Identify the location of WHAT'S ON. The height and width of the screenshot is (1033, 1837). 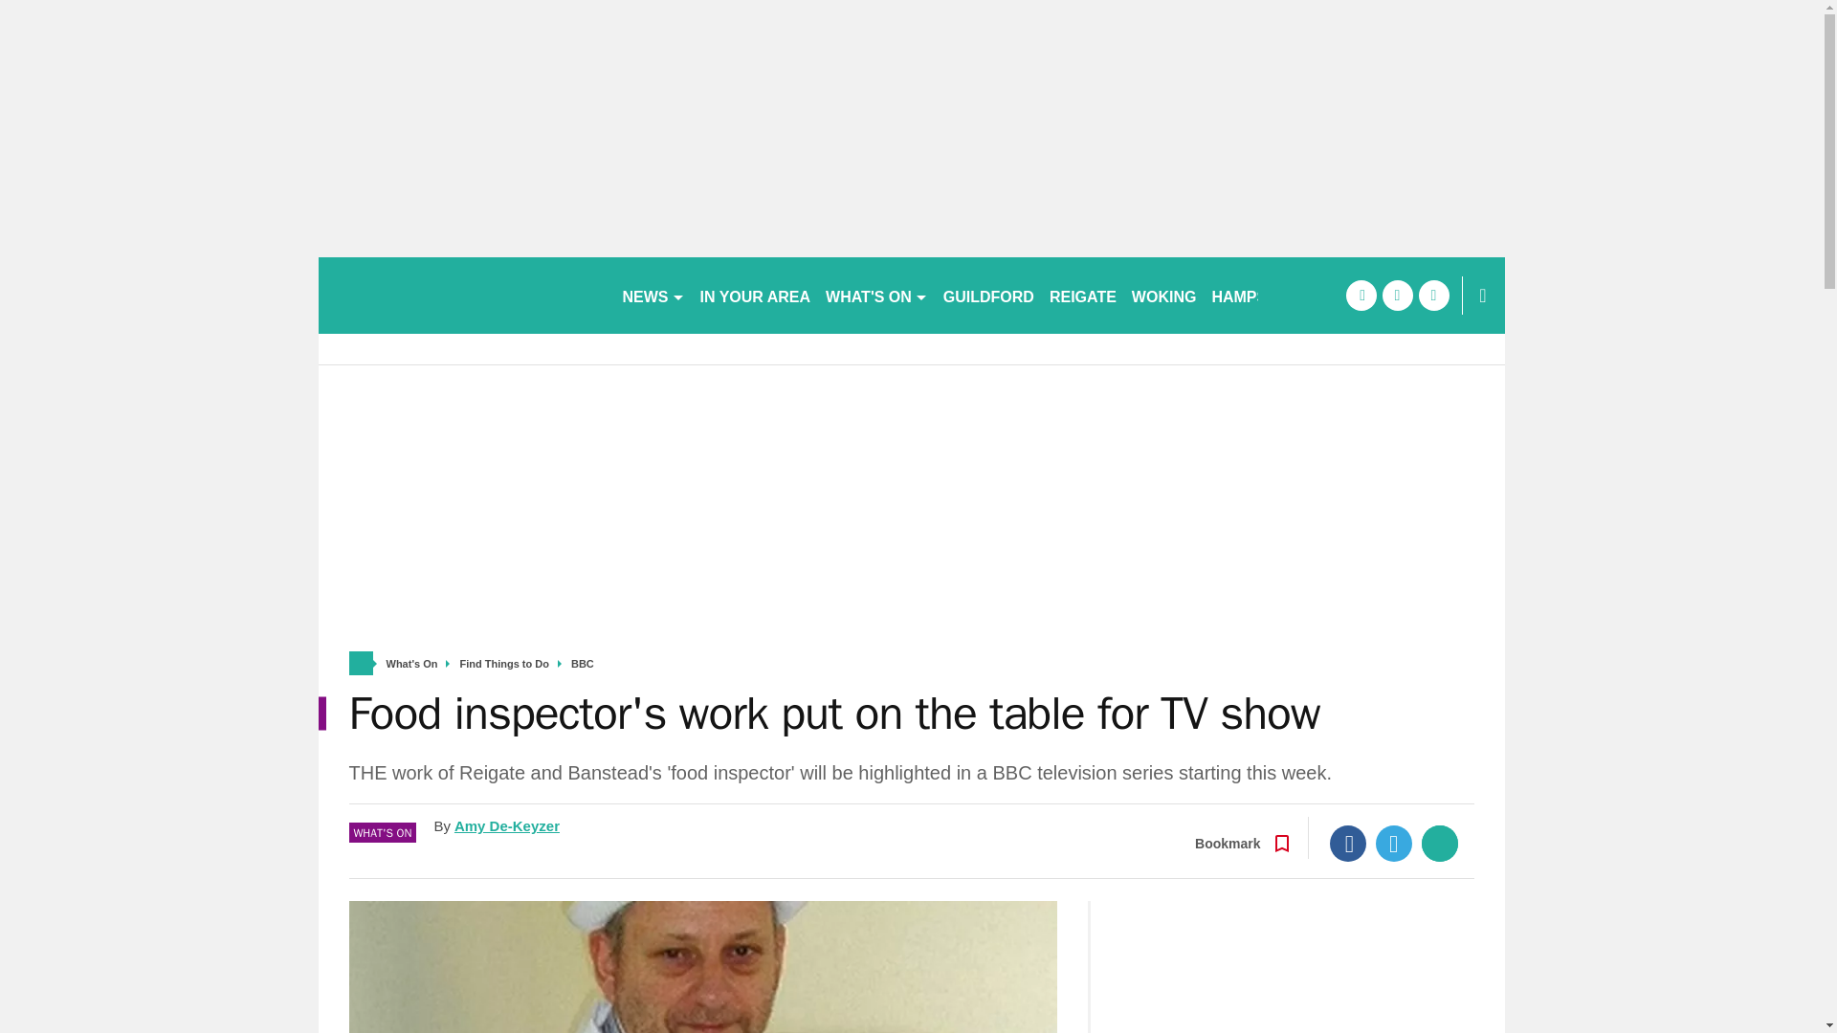
(876, 295).